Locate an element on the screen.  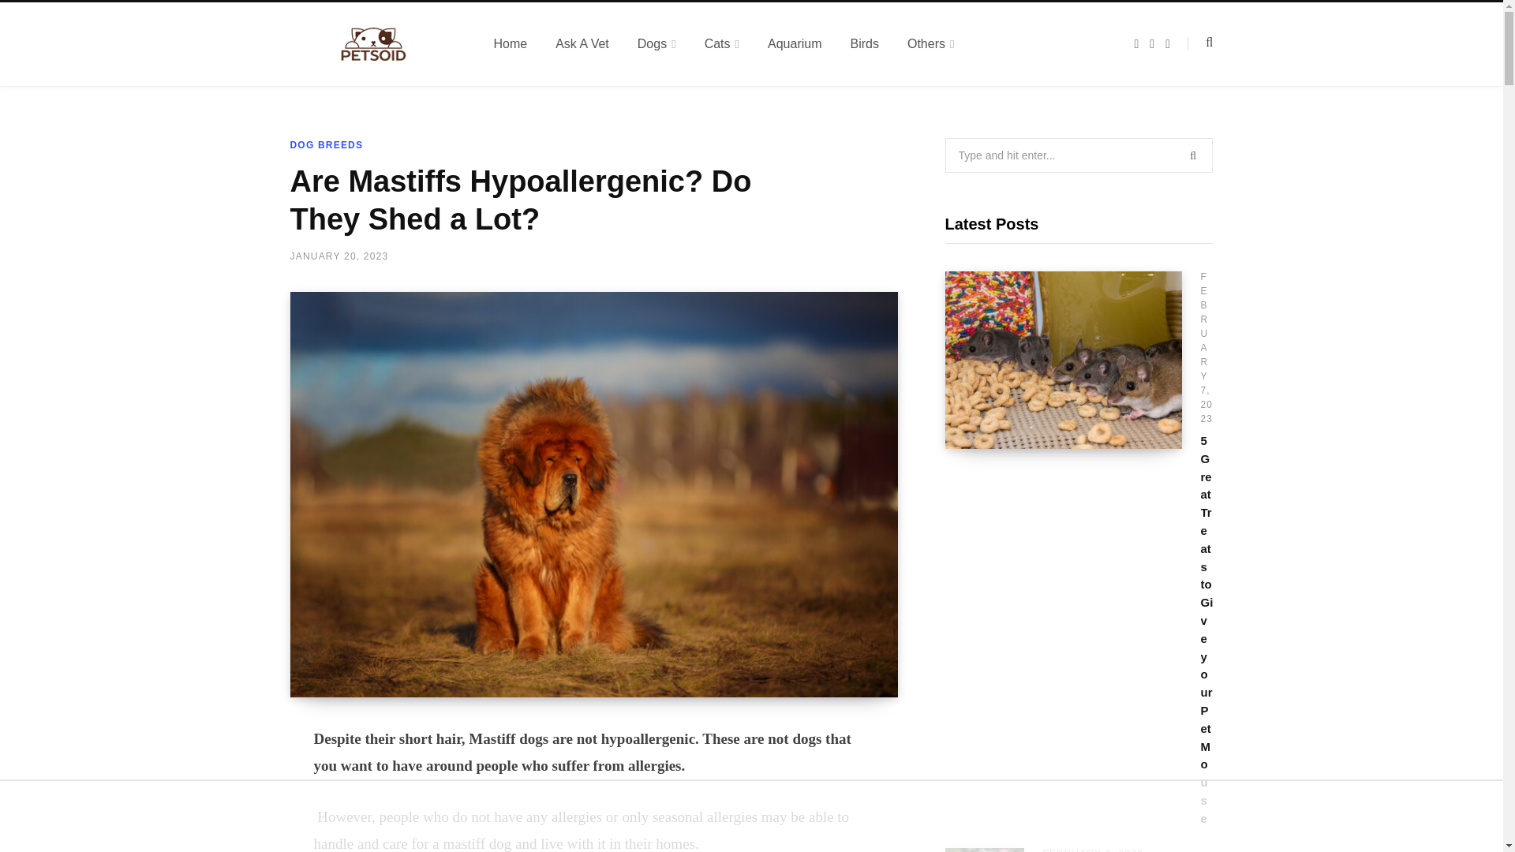
Pinterest is located at coordinates (1167, 43).